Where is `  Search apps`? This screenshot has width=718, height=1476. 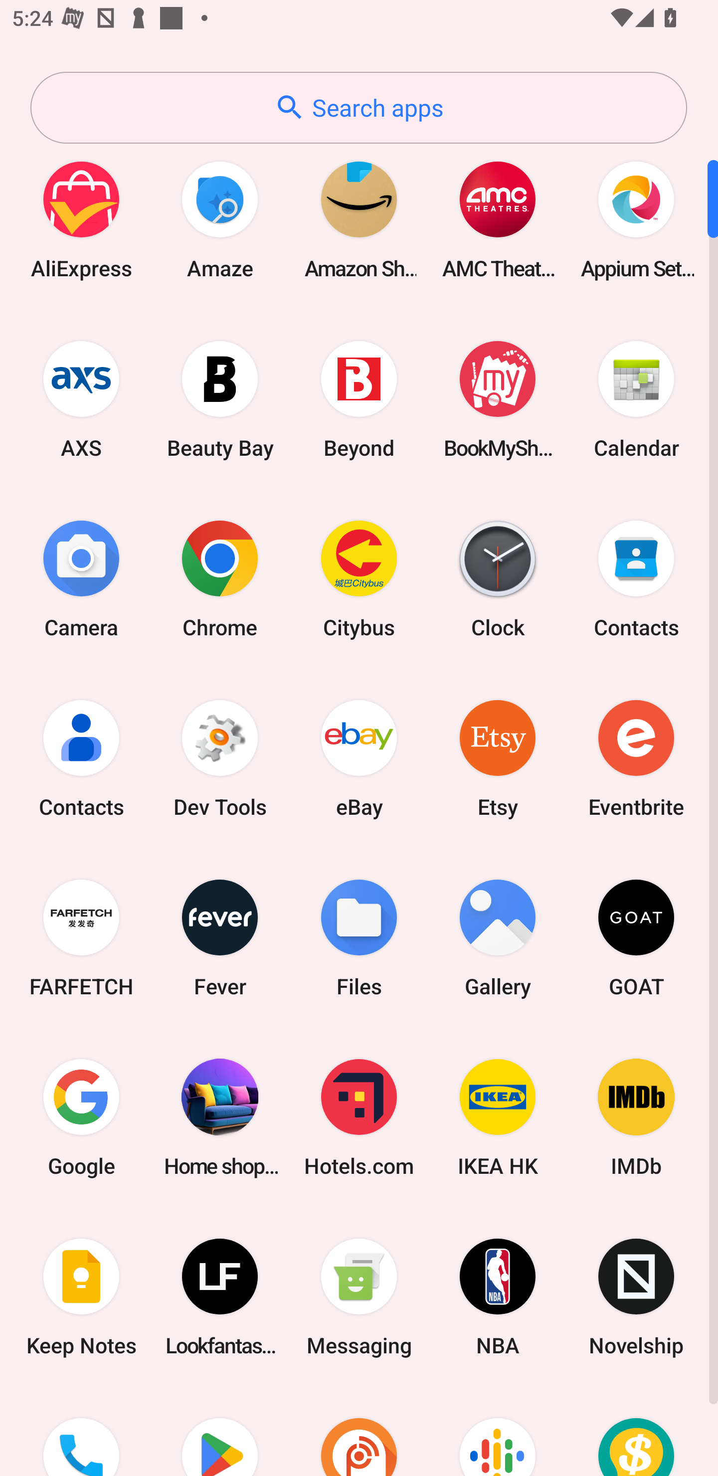   Search apps is located at coordinates (359, 108).